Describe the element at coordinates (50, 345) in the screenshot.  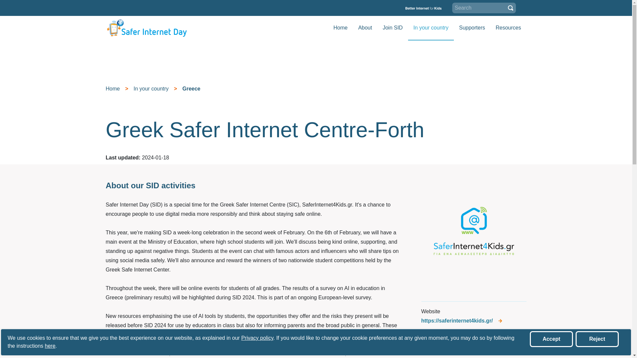
I see `here` at that location.